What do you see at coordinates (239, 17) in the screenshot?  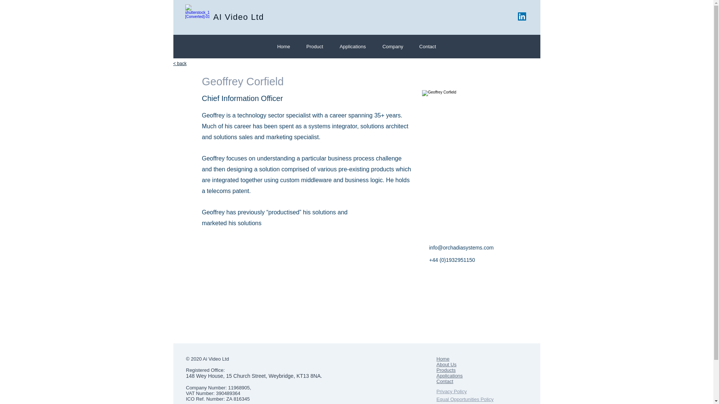 I see `AI Video Ltd` at bounding box center [239, 17].